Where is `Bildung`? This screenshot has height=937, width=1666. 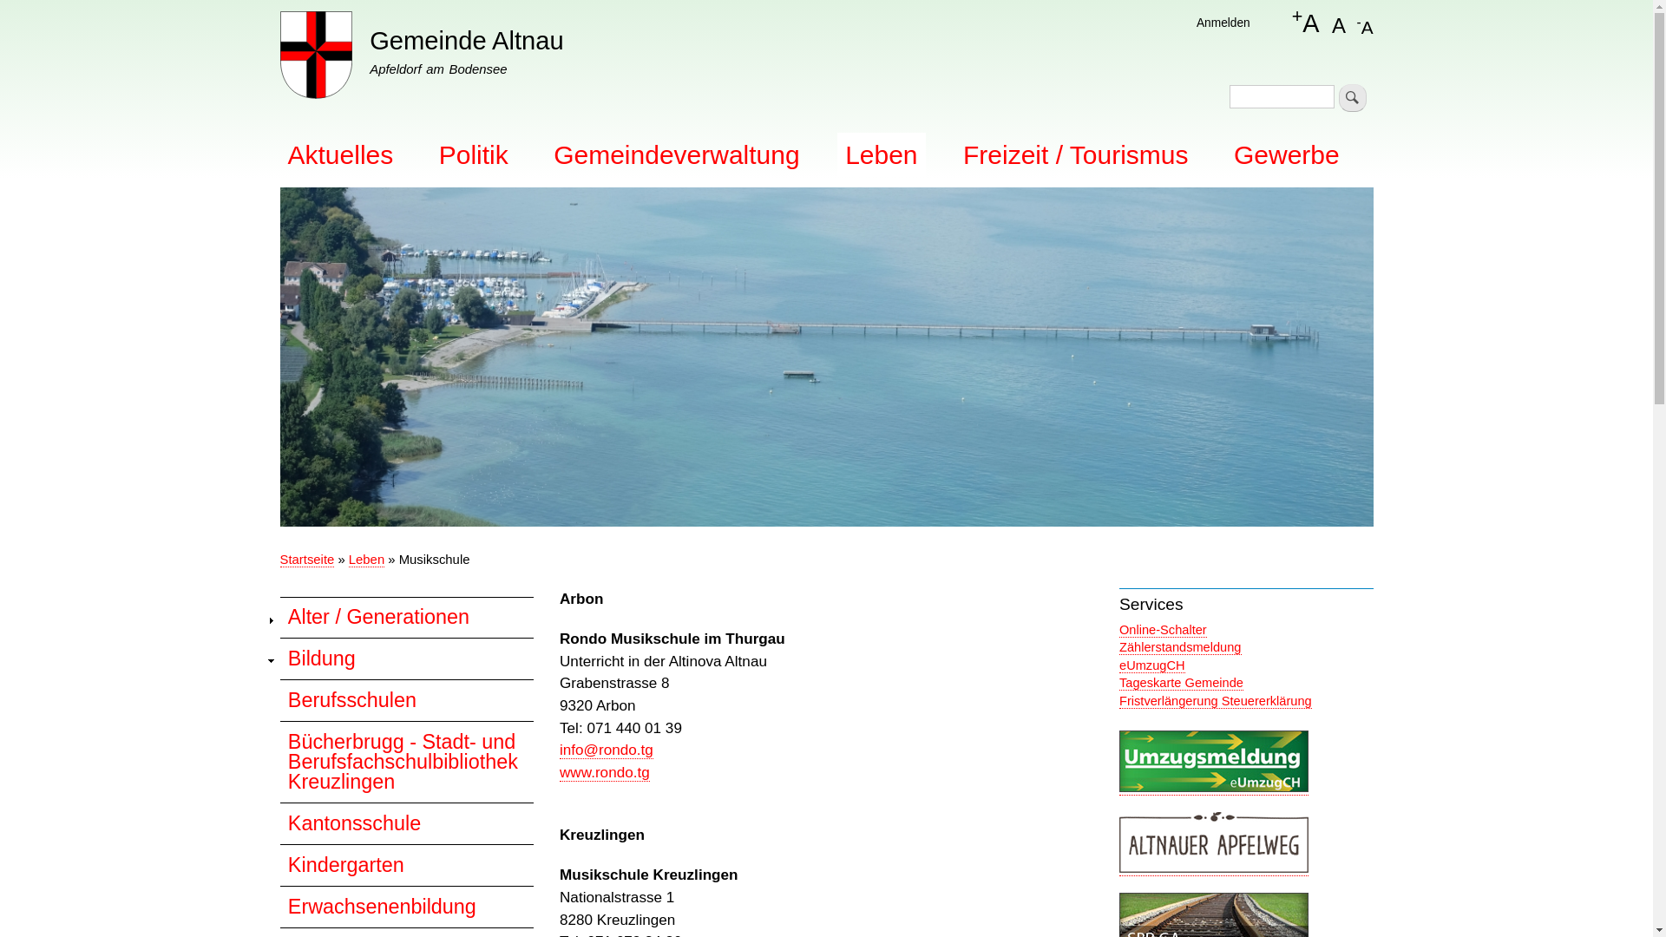
Bildung is located at coordinates (406, 659).